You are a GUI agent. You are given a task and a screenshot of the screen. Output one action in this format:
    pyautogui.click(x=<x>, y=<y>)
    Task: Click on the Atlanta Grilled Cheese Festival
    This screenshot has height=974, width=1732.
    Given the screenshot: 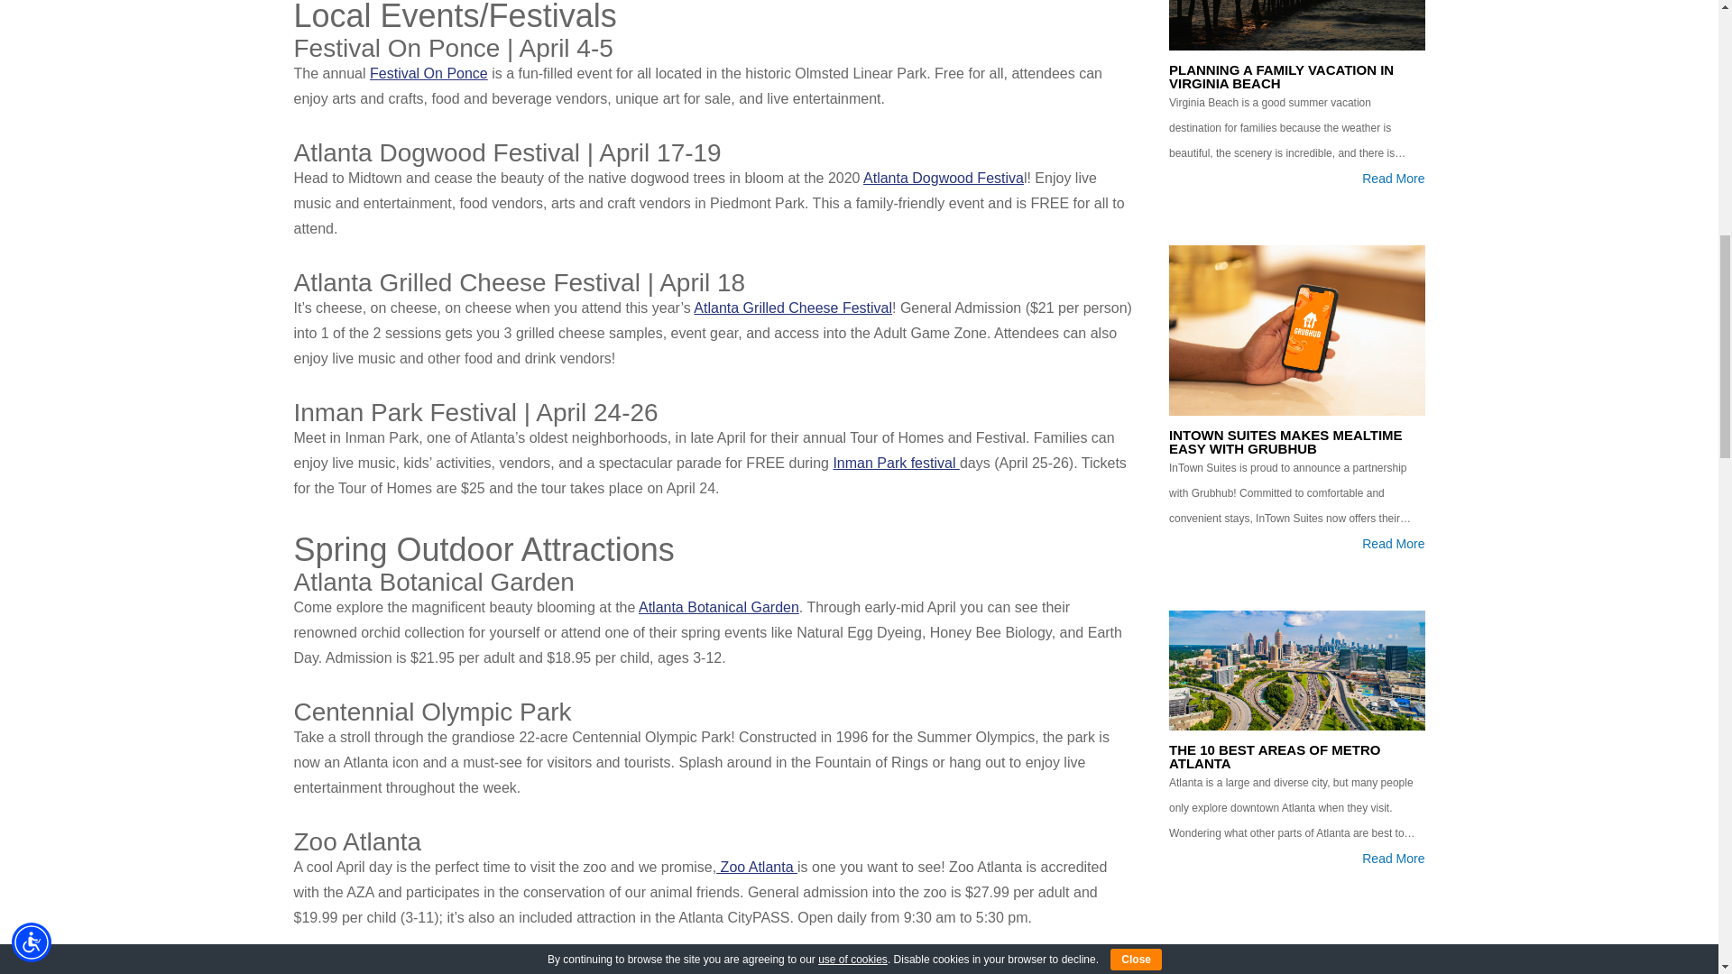 What is the action you would take?
    pyautogui.click(x=792, y=307)
    